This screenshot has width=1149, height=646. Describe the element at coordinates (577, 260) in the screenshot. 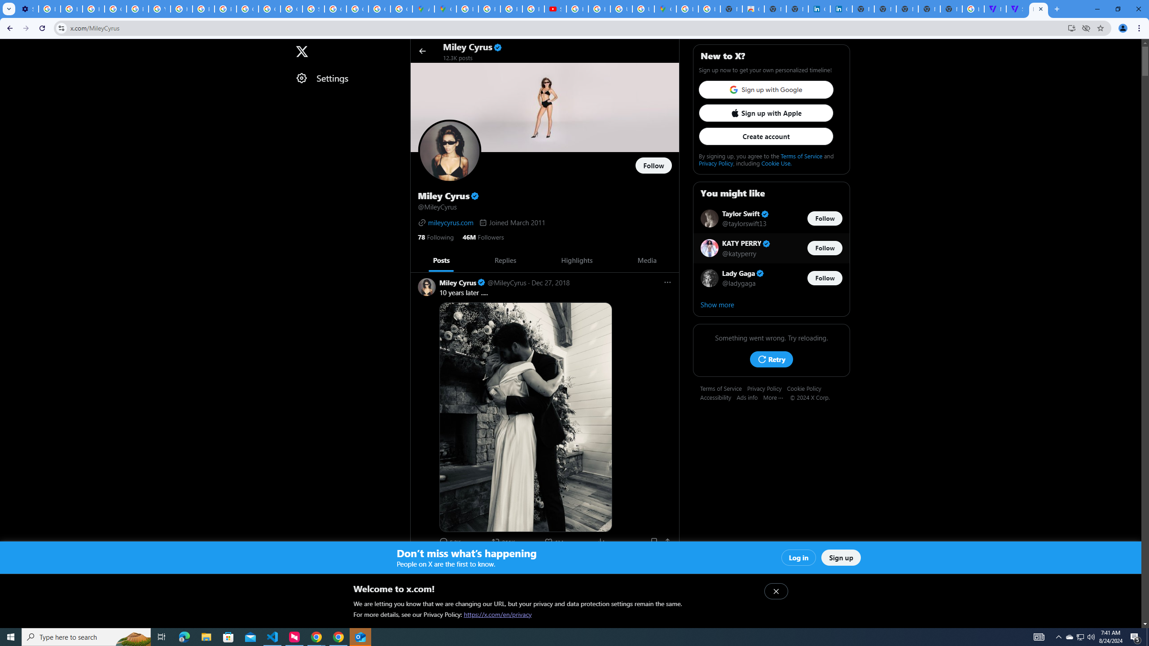

I see `Highlights` at that location.